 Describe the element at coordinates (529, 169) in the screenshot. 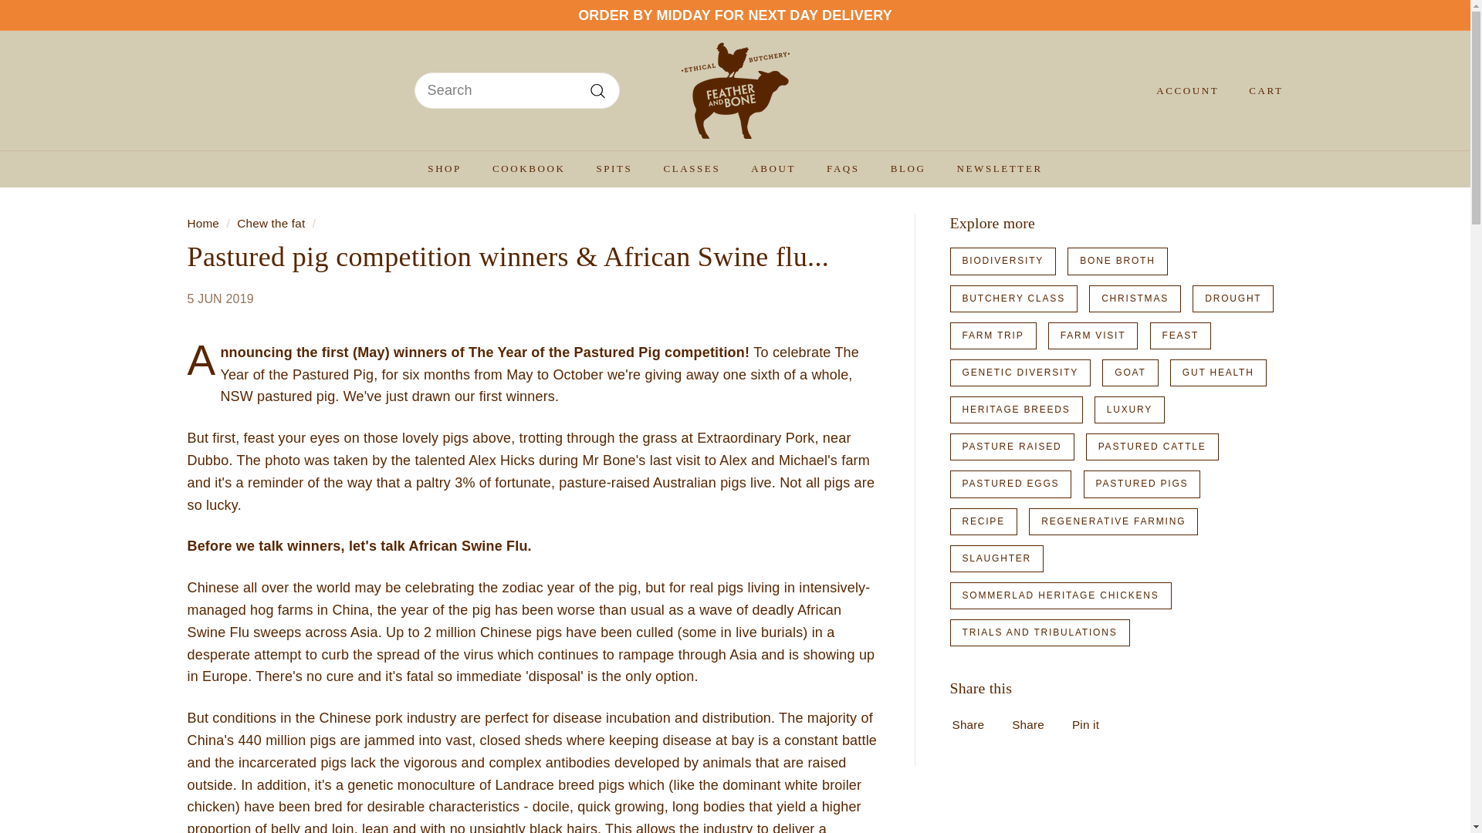

I see `COOKBOOK` at that location.